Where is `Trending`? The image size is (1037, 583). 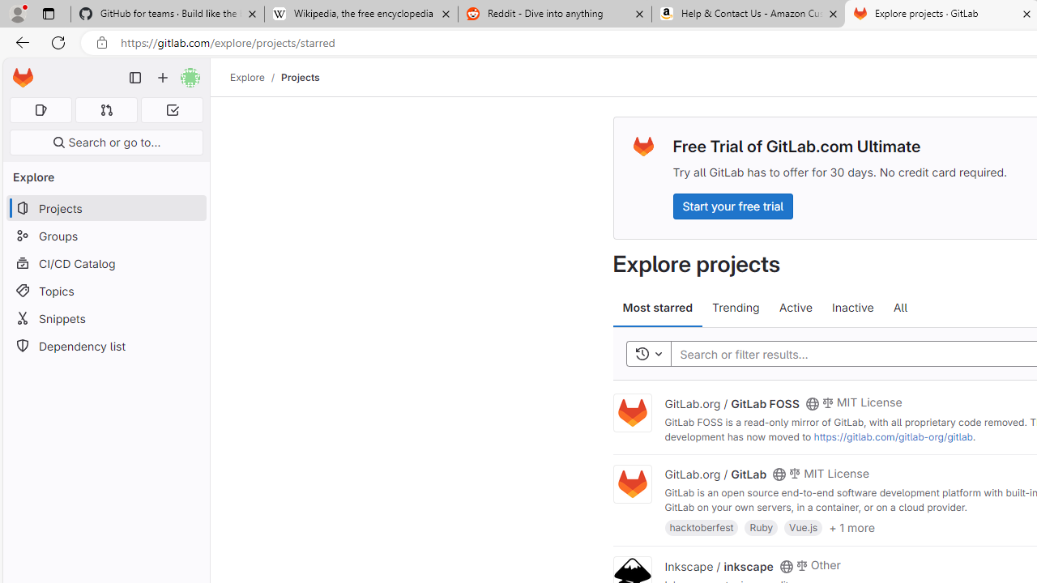 Trending is located at coordinates (736, 308).